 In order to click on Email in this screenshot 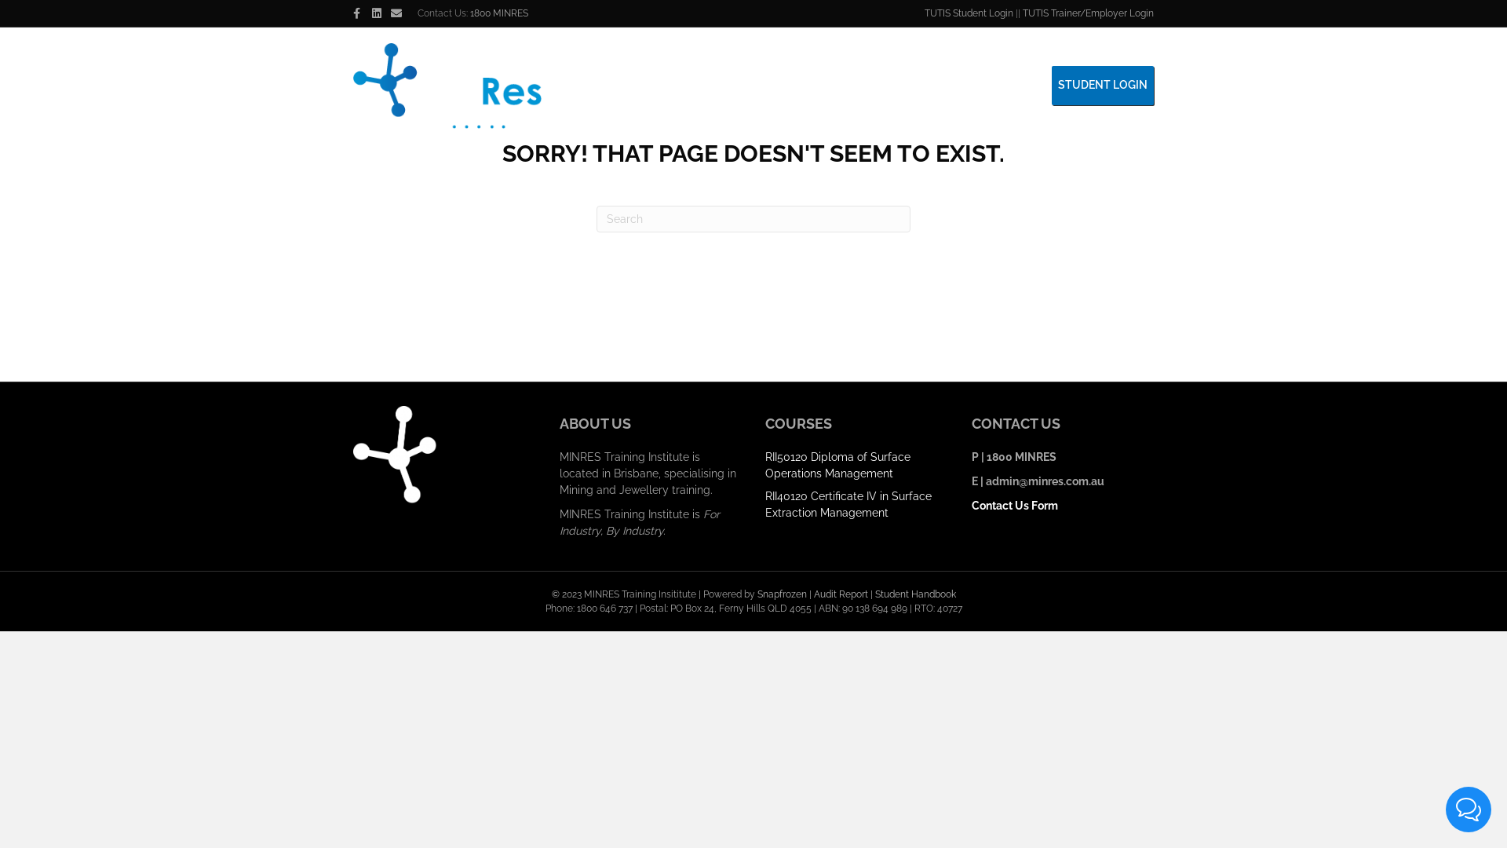, I will do `click(400, 13)`.